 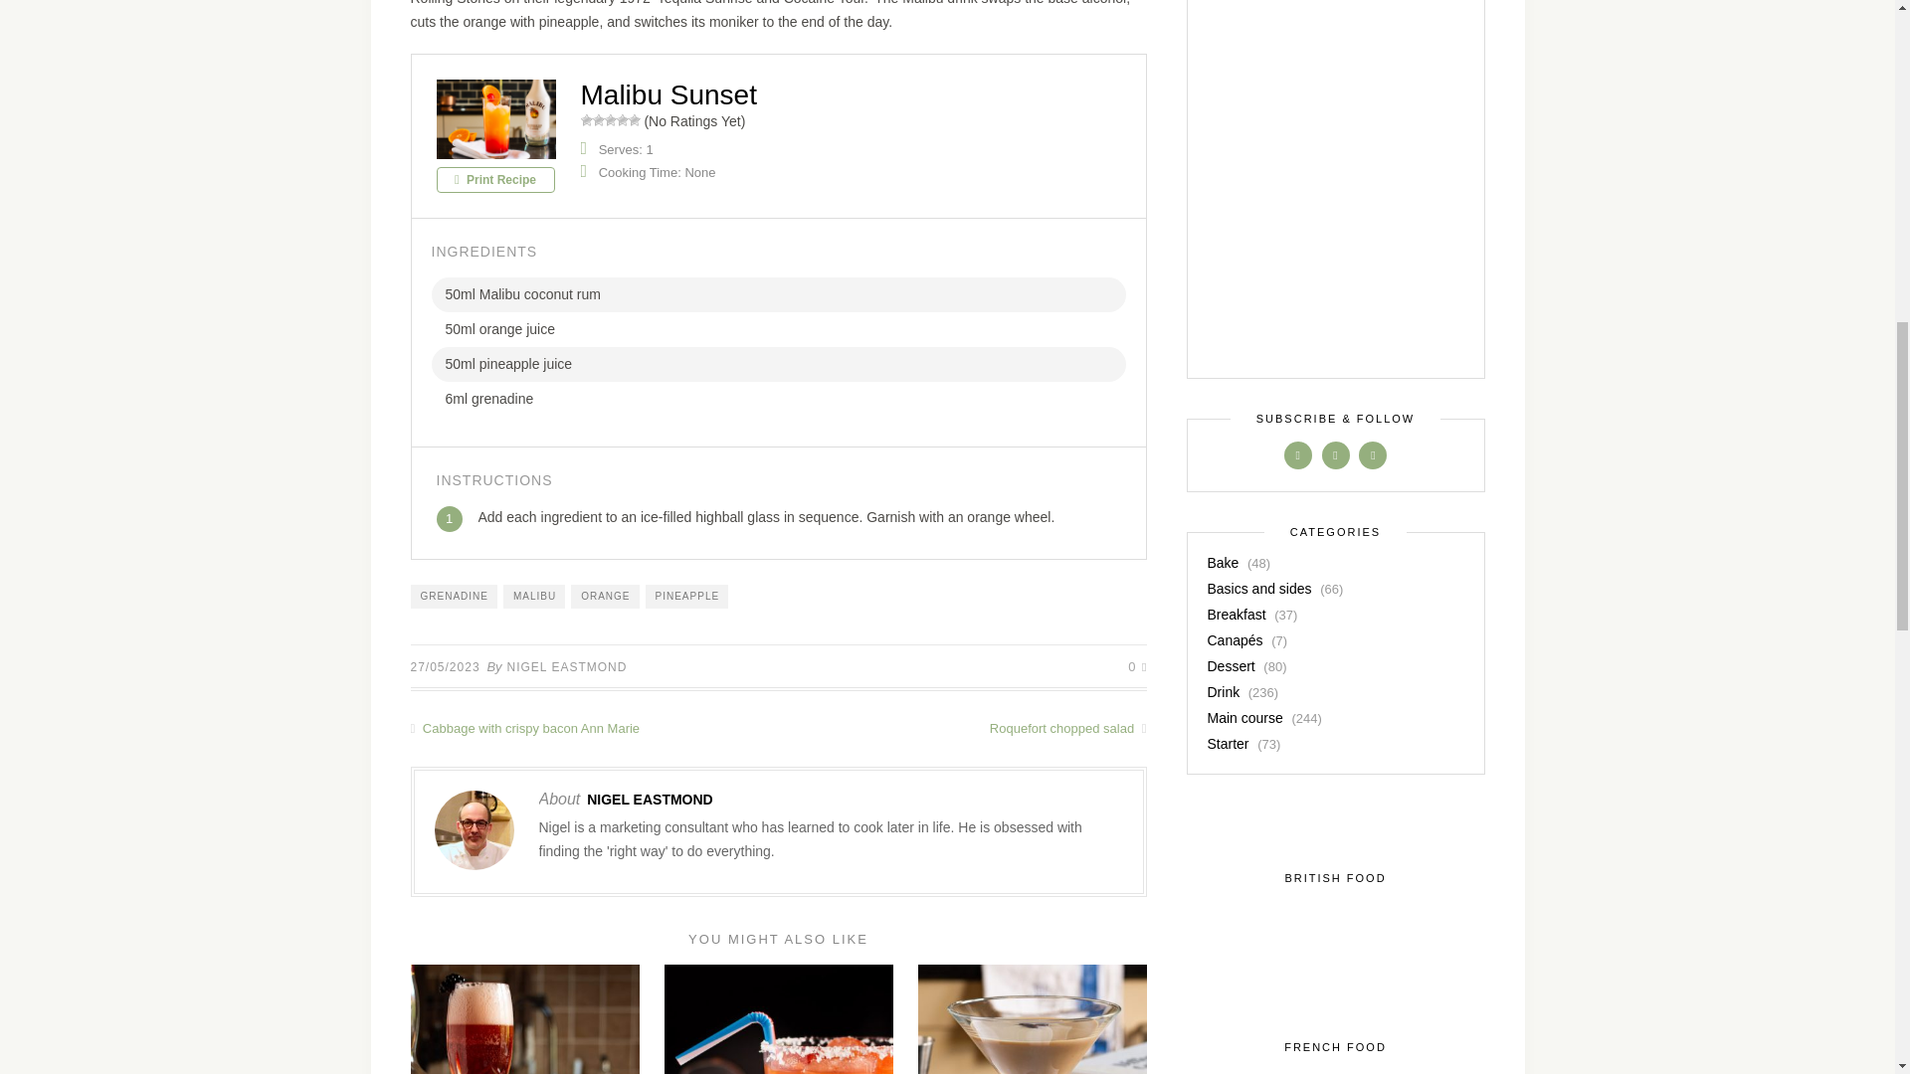 What do you see at coordinates (623, 119) in the screenshot?
I see `4 Stars` at bounding box center [623, 119].